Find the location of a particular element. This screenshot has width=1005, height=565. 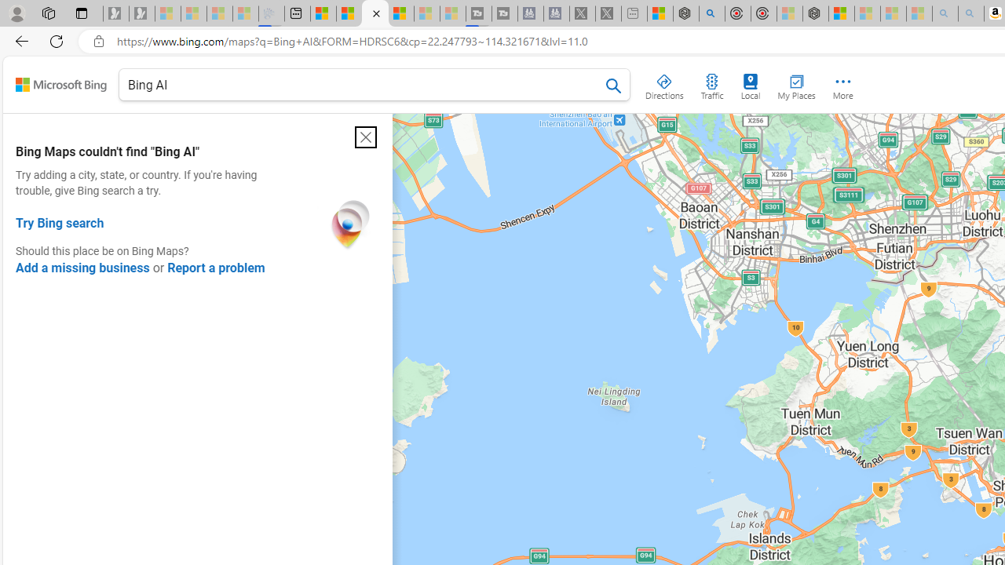

Class: sbElement is located at coordinates (61, 85).